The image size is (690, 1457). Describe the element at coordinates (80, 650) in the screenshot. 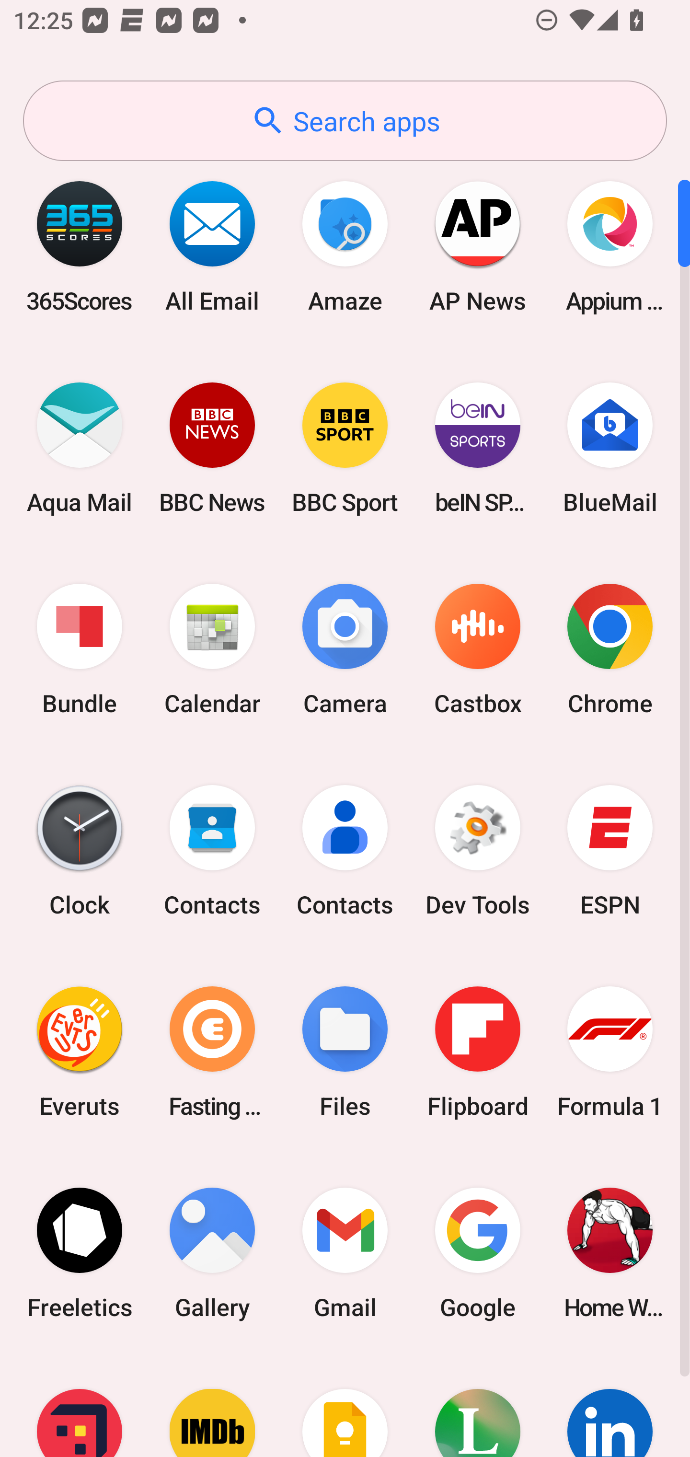

I see `Bundle` at that location.